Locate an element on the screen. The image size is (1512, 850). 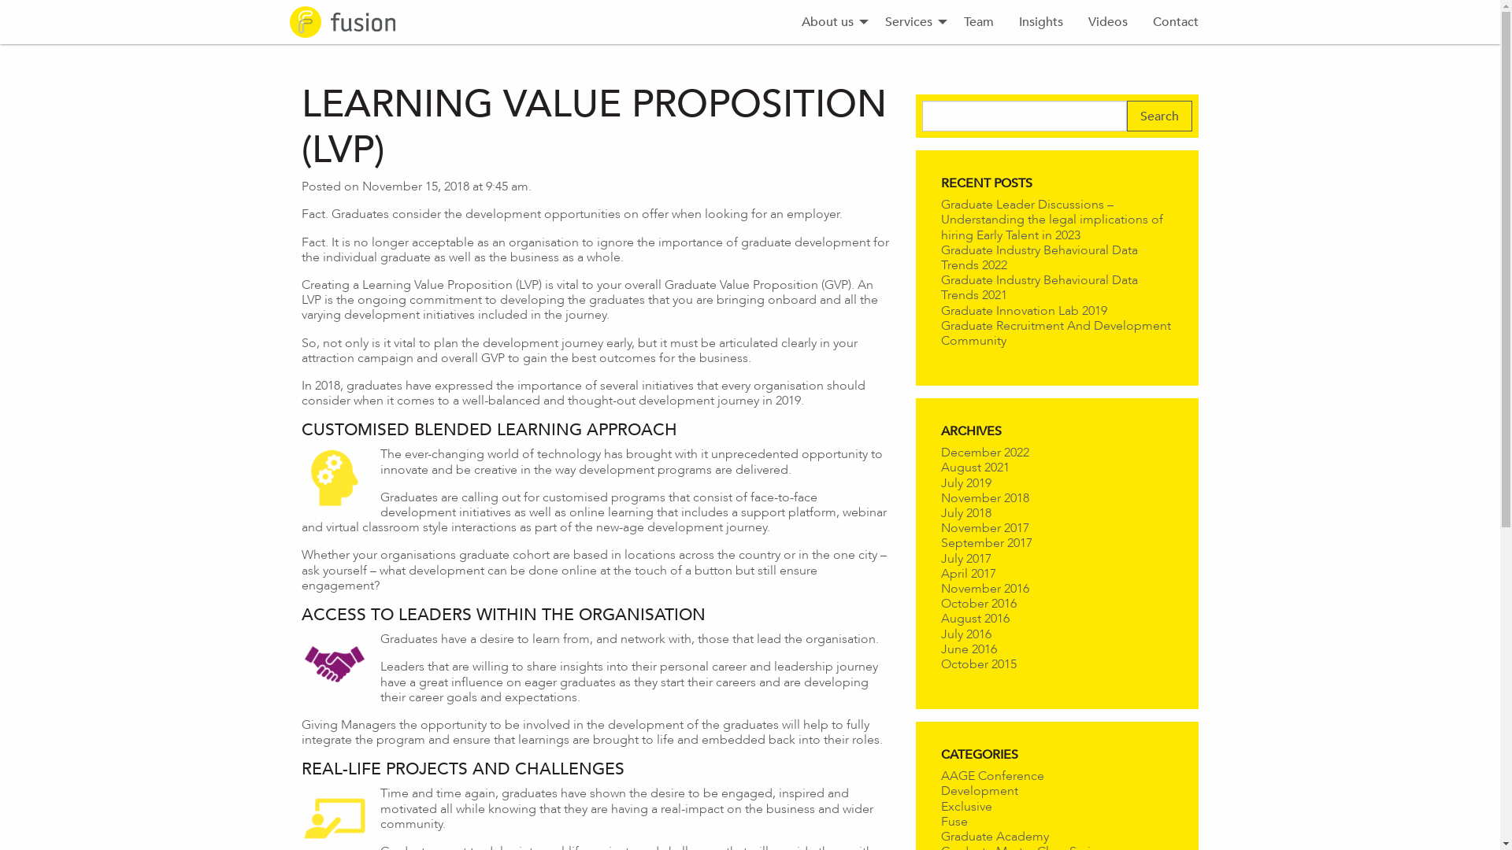
Services is located at coordinates (912, 22).